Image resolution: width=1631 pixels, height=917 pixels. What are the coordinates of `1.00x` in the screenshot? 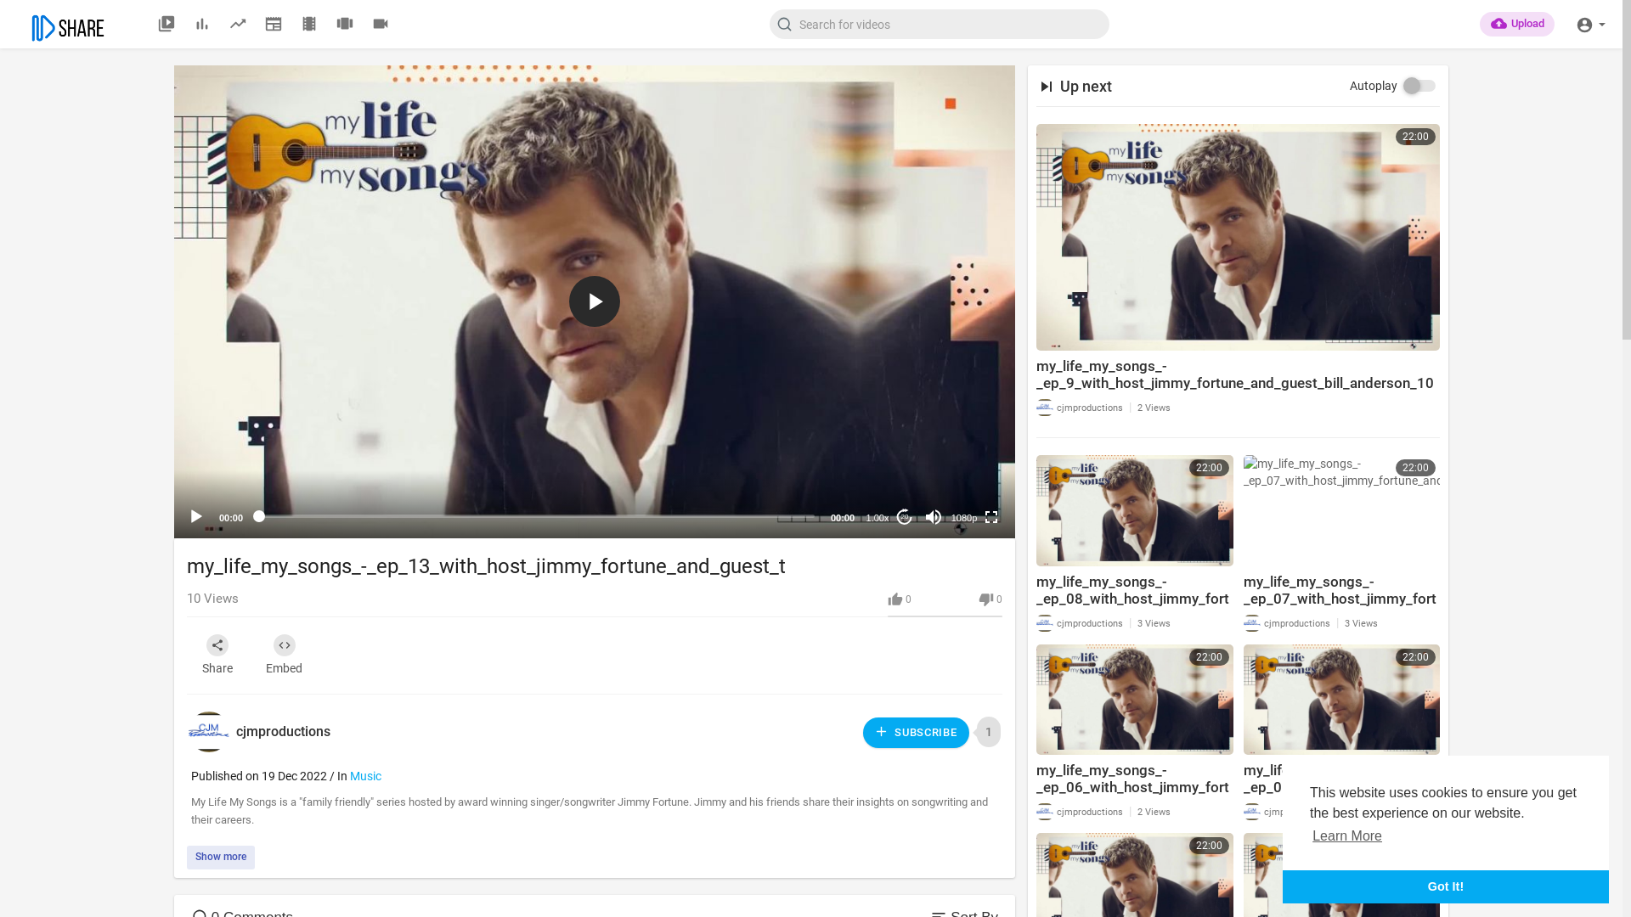 It's located at (878, 518).